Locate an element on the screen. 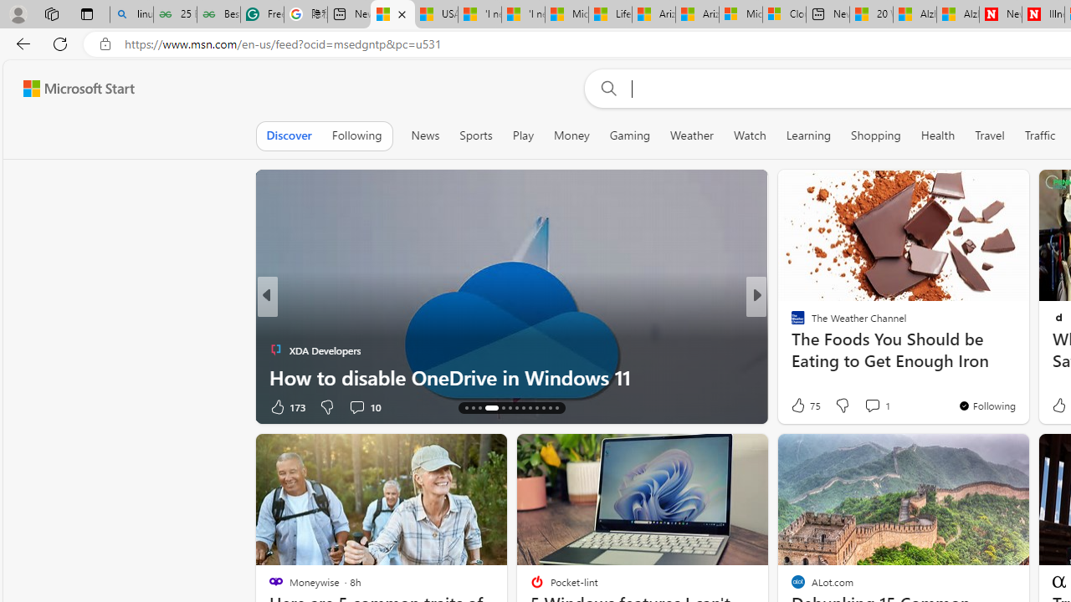  Cloud Computing Services | Microsoft Azure is located at coordinates (783, 15).